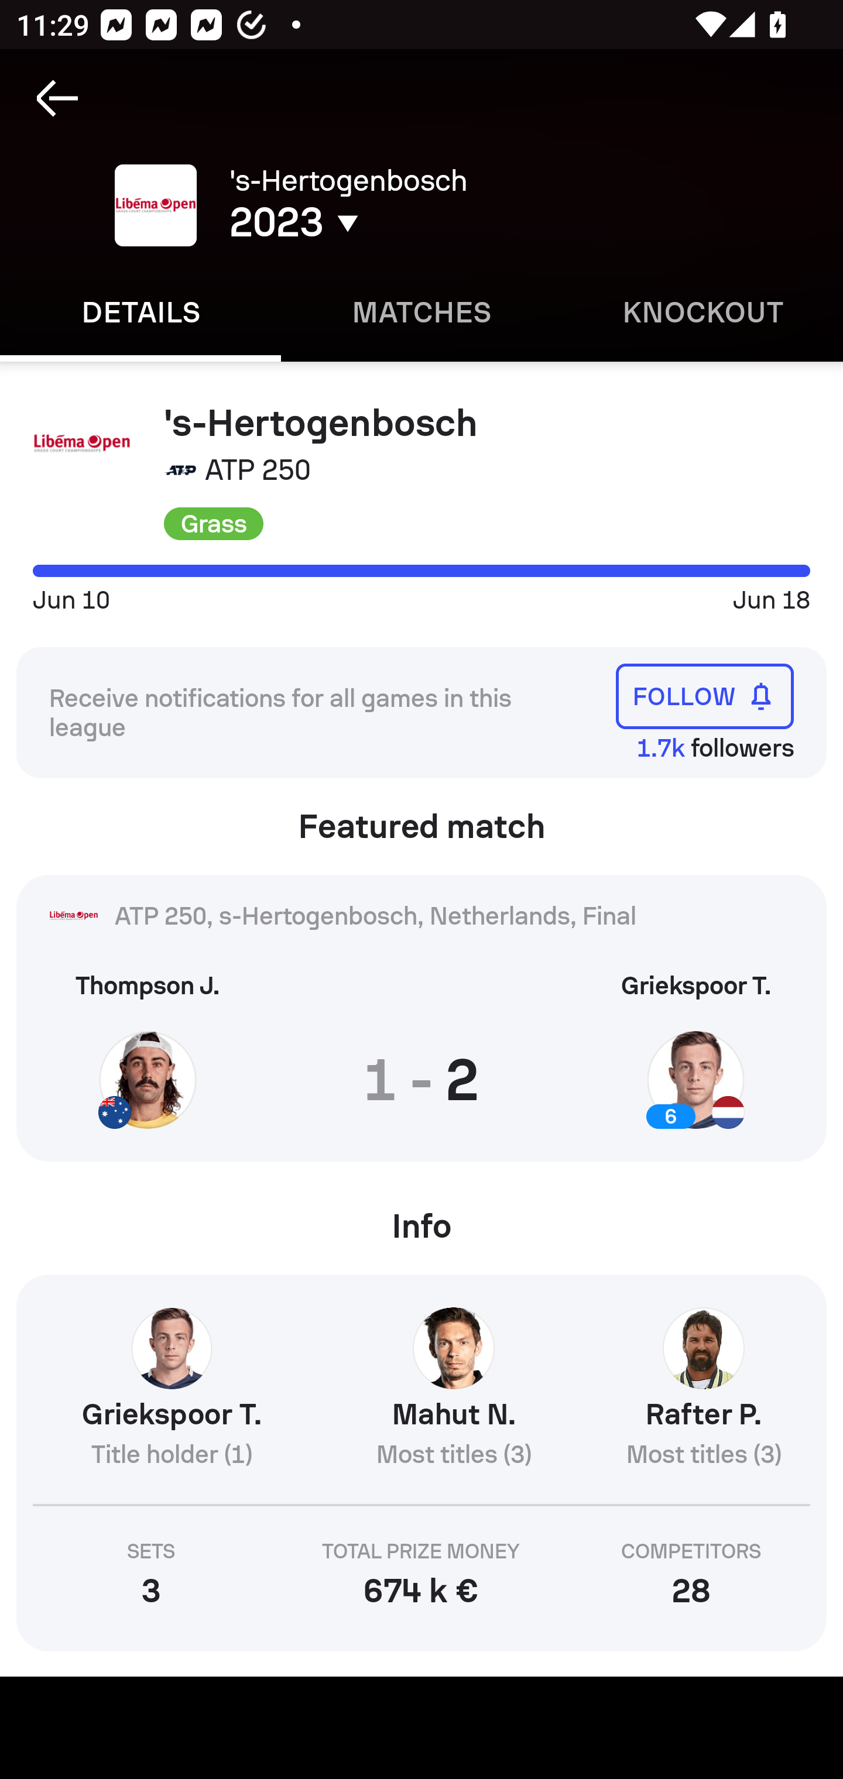 This screenshot has height=1779, width=843. Describe the element at coordinates (421, 312) in the screenshot. I see `Matches MATCHES` at that location.